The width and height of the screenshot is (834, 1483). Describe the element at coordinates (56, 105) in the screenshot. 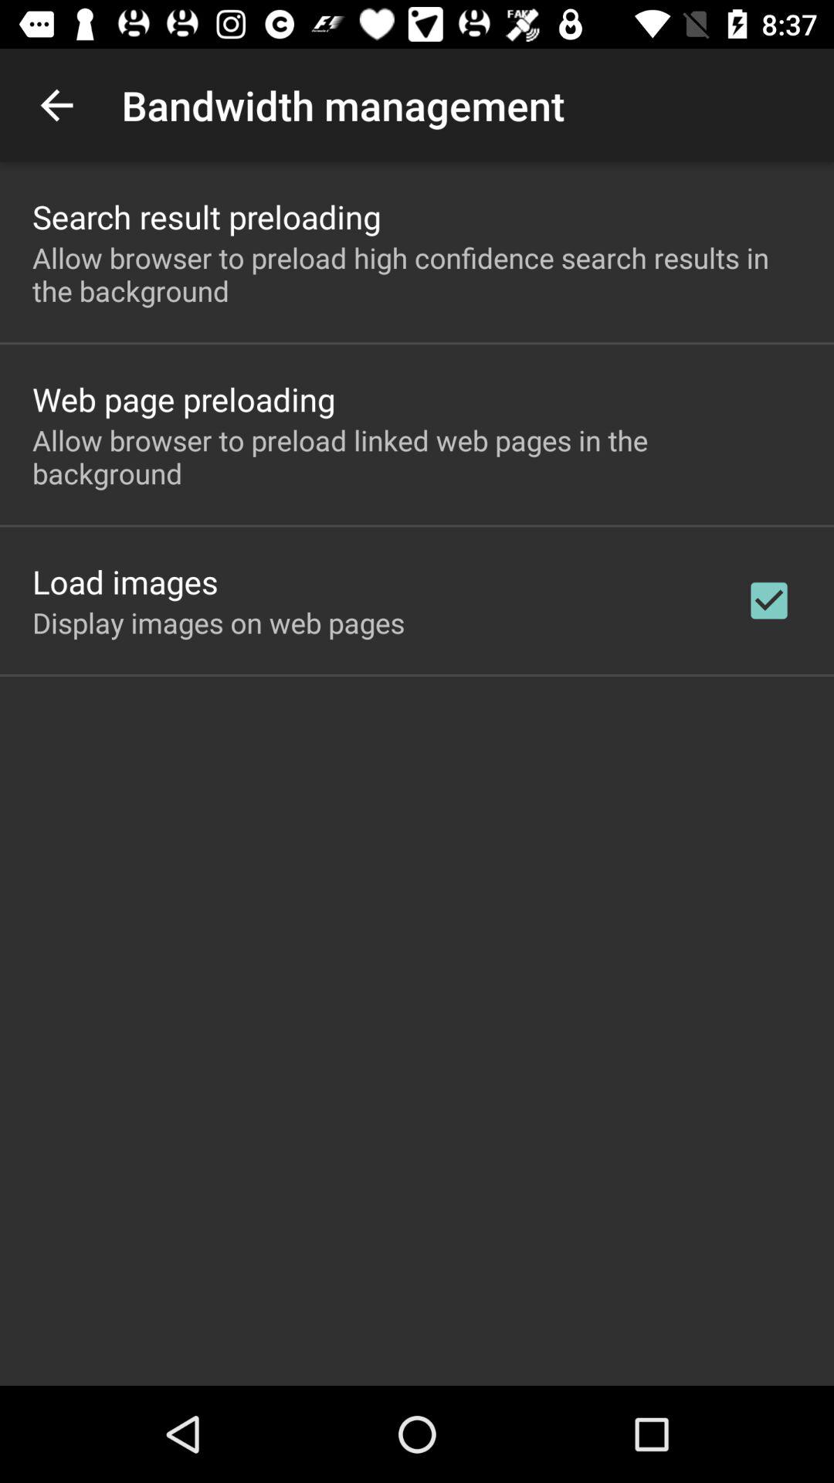

I see `turn on the item next to bandwidth management` at that location.